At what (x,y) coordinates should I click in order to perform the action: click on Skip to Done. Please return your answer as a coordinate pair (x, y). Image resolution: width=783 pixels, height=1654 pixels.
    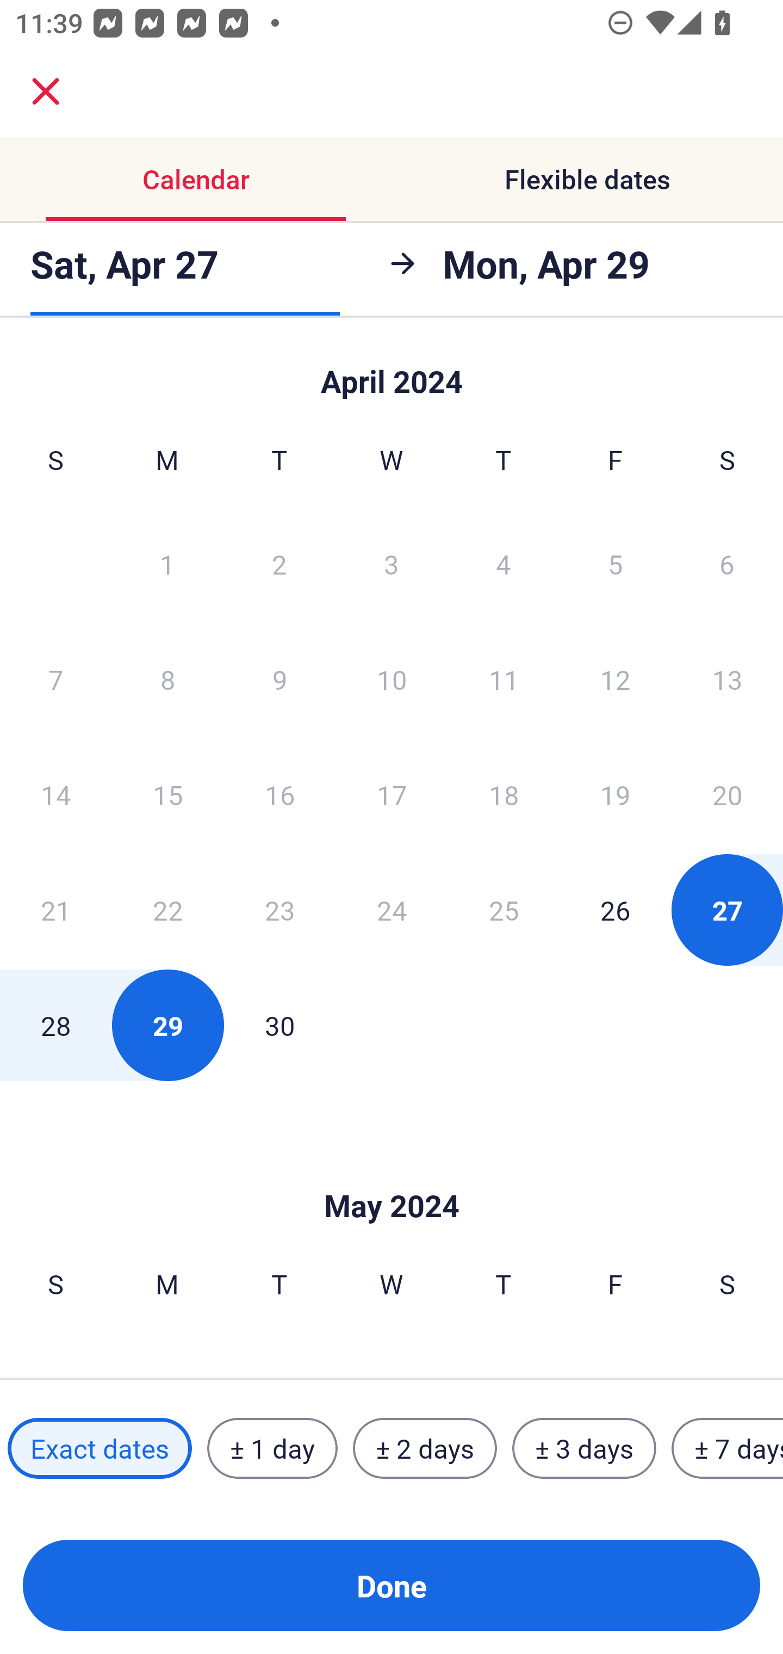
    Looking at the image, I should click on (391, 372).